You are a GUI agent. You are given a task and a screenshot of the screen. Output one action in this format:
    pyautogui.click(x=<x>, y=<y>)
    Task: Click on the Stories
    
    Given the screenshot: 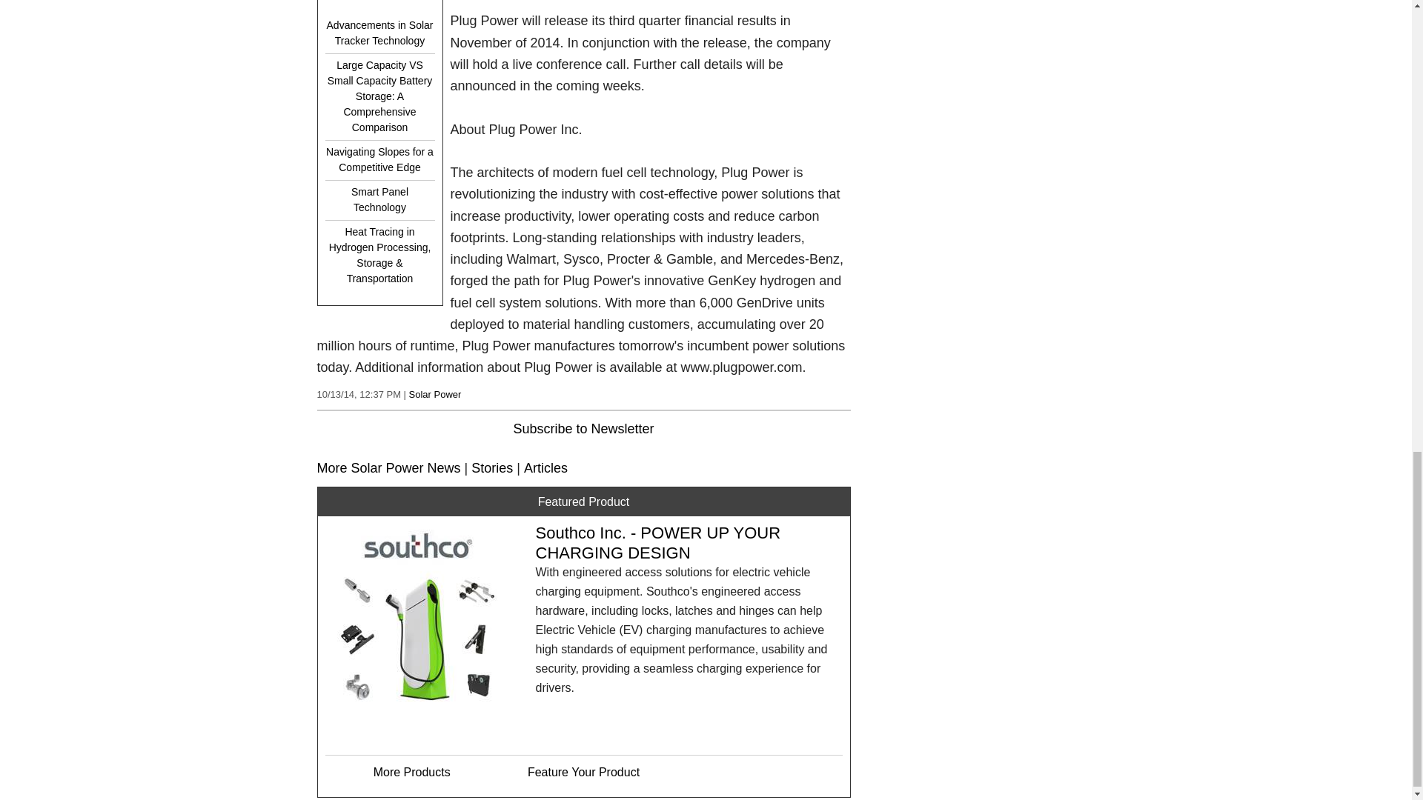 What is the action you would take?
    pyautogui.click(x=491, y=468)
    